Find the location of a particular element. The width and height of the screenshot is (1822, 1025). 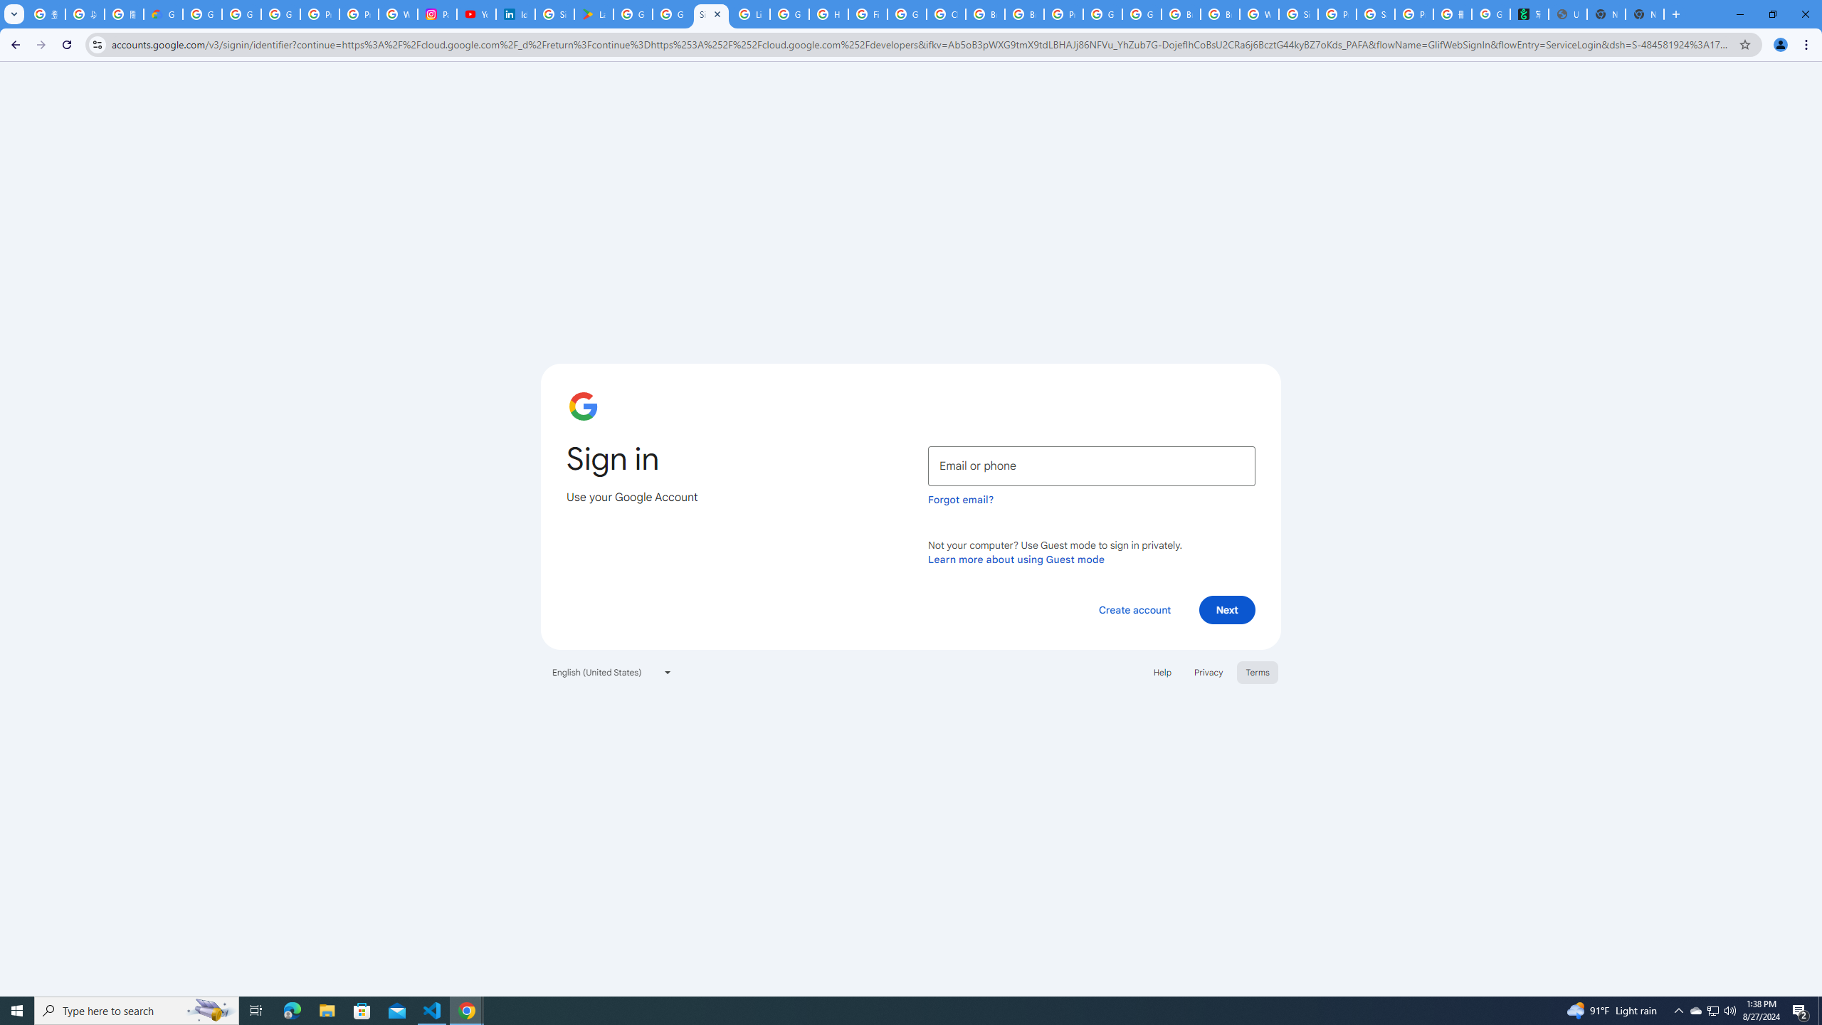

English (United States) is located at coordinates (612, 672).